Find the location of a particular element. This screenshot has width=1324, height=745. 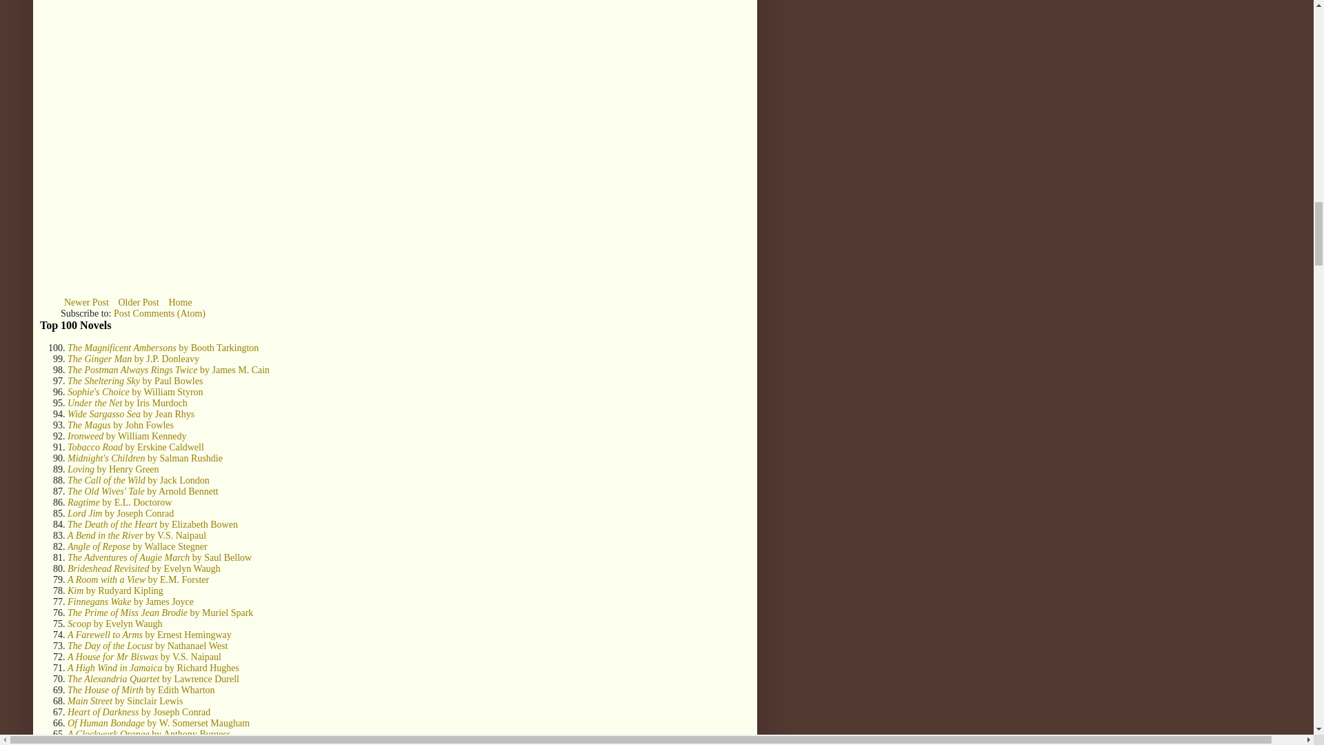

The Sheltering Sky by Paul Bowles is located at coordinates (134, 381).